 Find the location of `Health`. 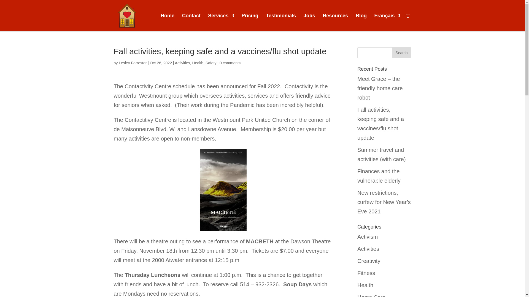

Health is located at coordinates (198, 63).